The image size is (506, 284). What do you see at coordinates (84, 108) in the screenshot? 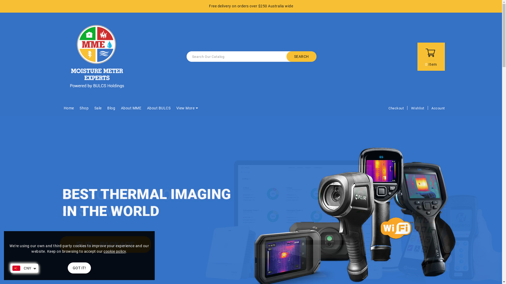
I see `Shop` at bounding box center [84, 108].